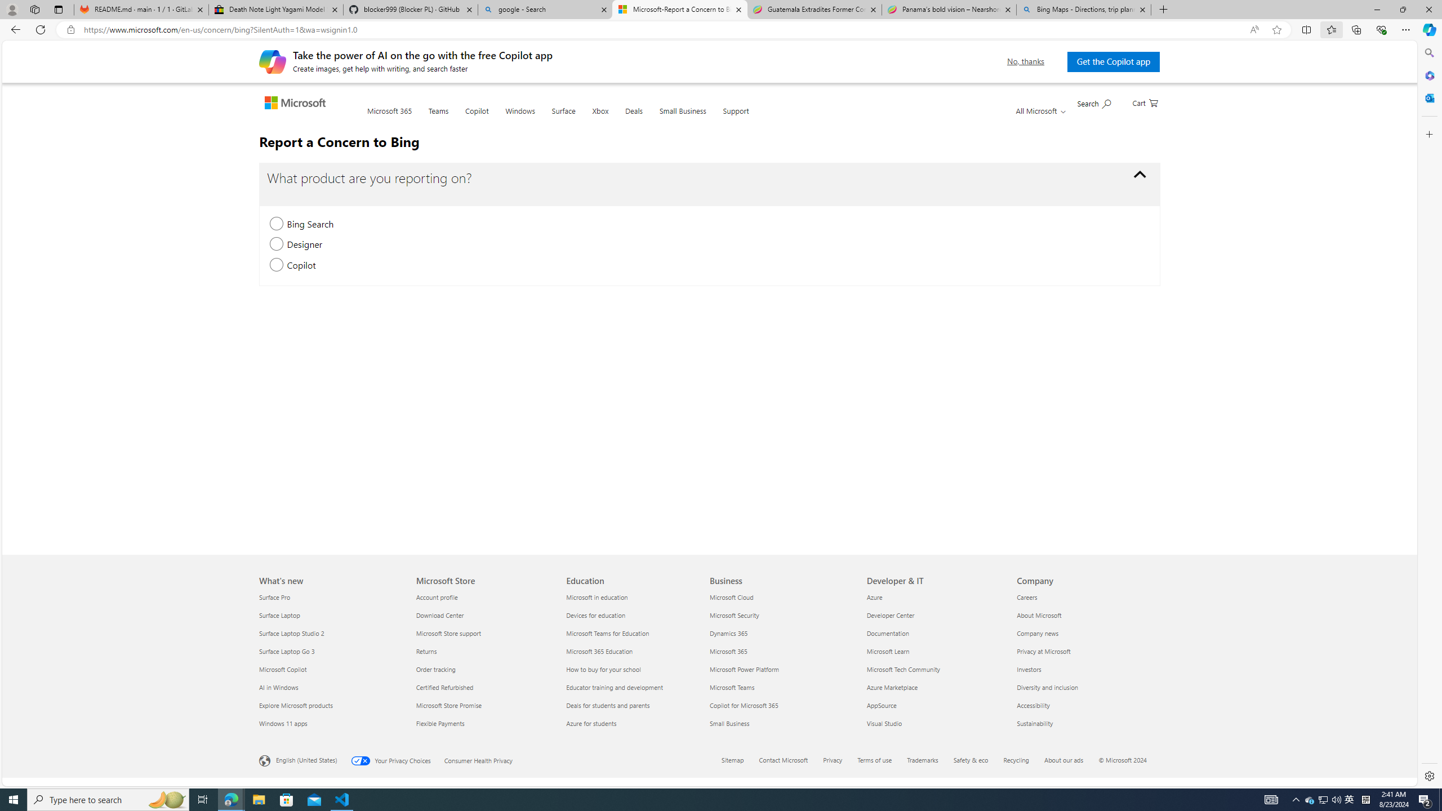 The height and width of the screenshot is (811, 1442). Describe the element at coordinates (1085, 633) in the screenshot. I see `Company news` at that location.